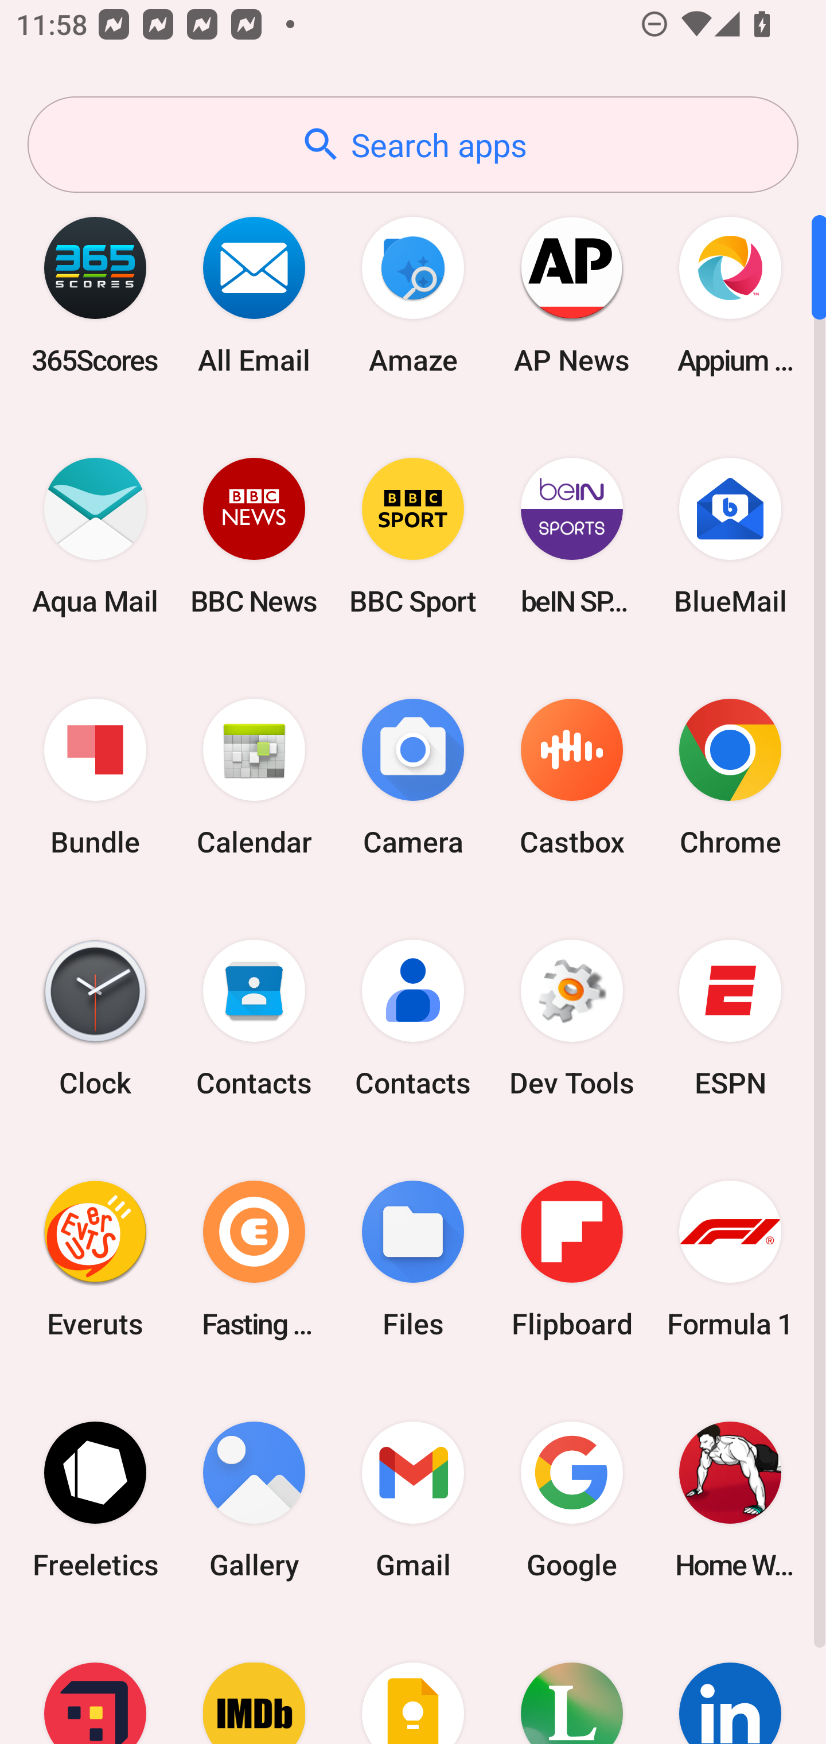  I want to click on   Search apps, so click(413, 145).